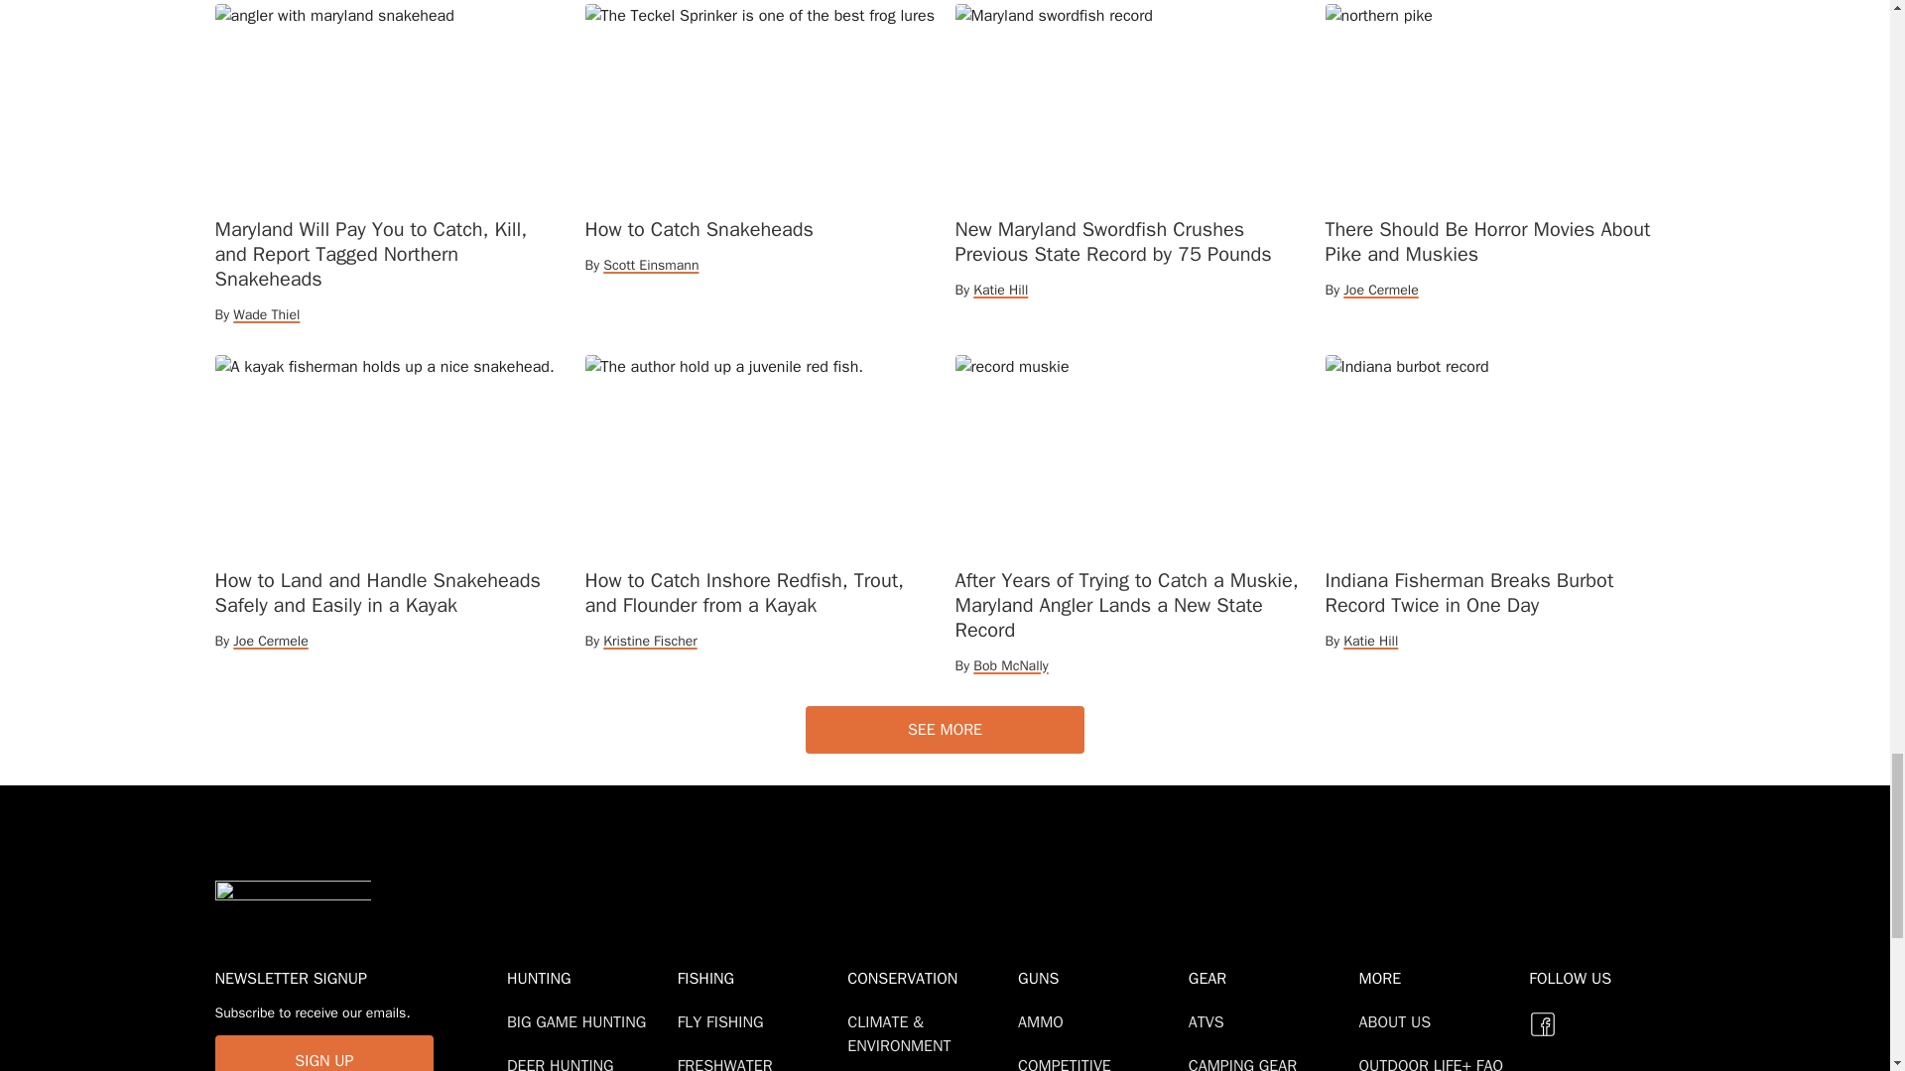  What do you see at coordinates (564, 1063) in the screenshot?
I see `Deer Hunting` at bounding box center [564, 1063].